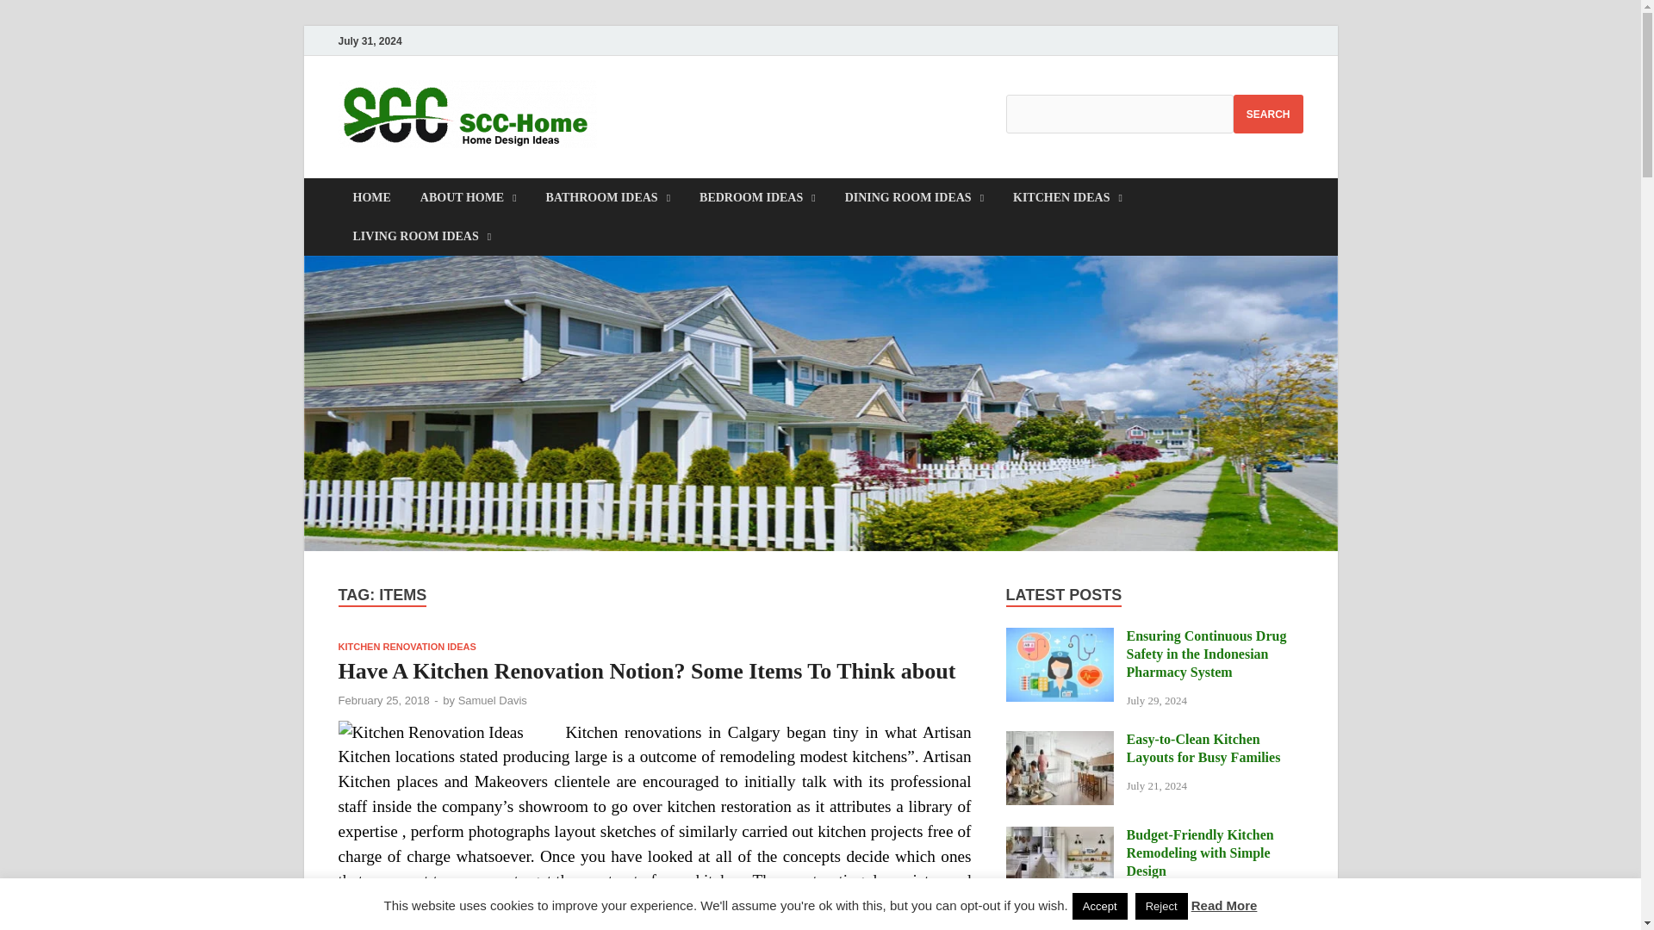 This screenshot has height=930, width=1654. I want to click on BEDROOM IDEAS, so click(756, 197).